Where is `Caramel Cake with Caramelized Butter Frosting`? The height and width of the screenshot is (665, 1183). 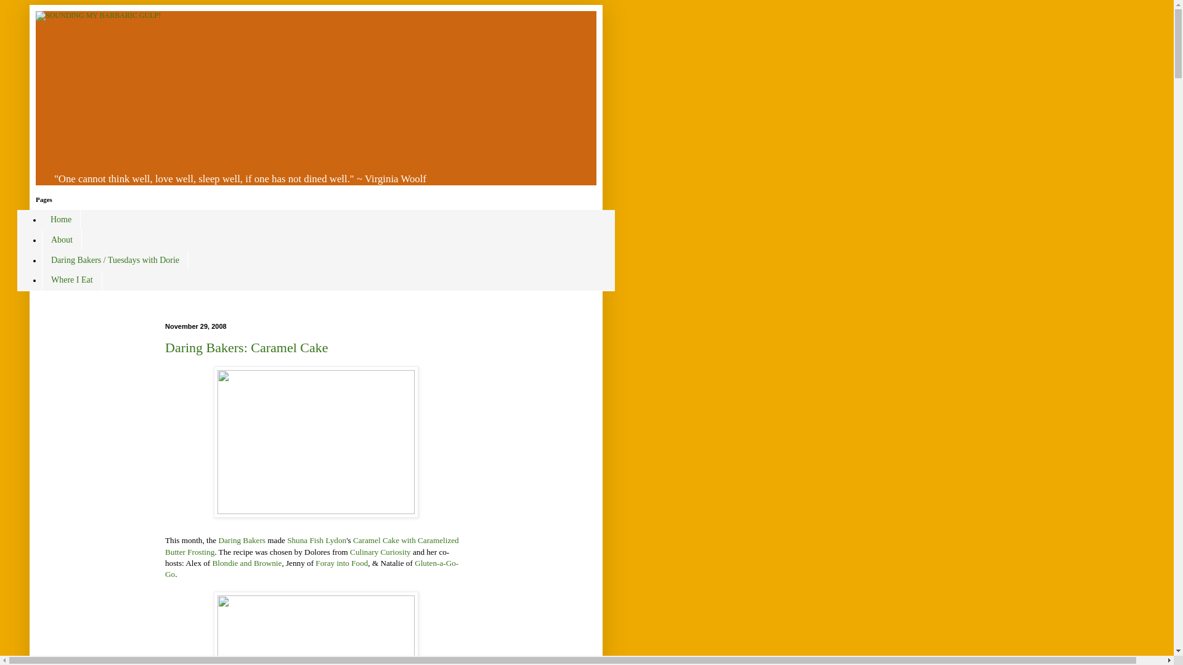 Caramel Cake with Caramelized Butter Frosting is located at coordinates (312, 546).